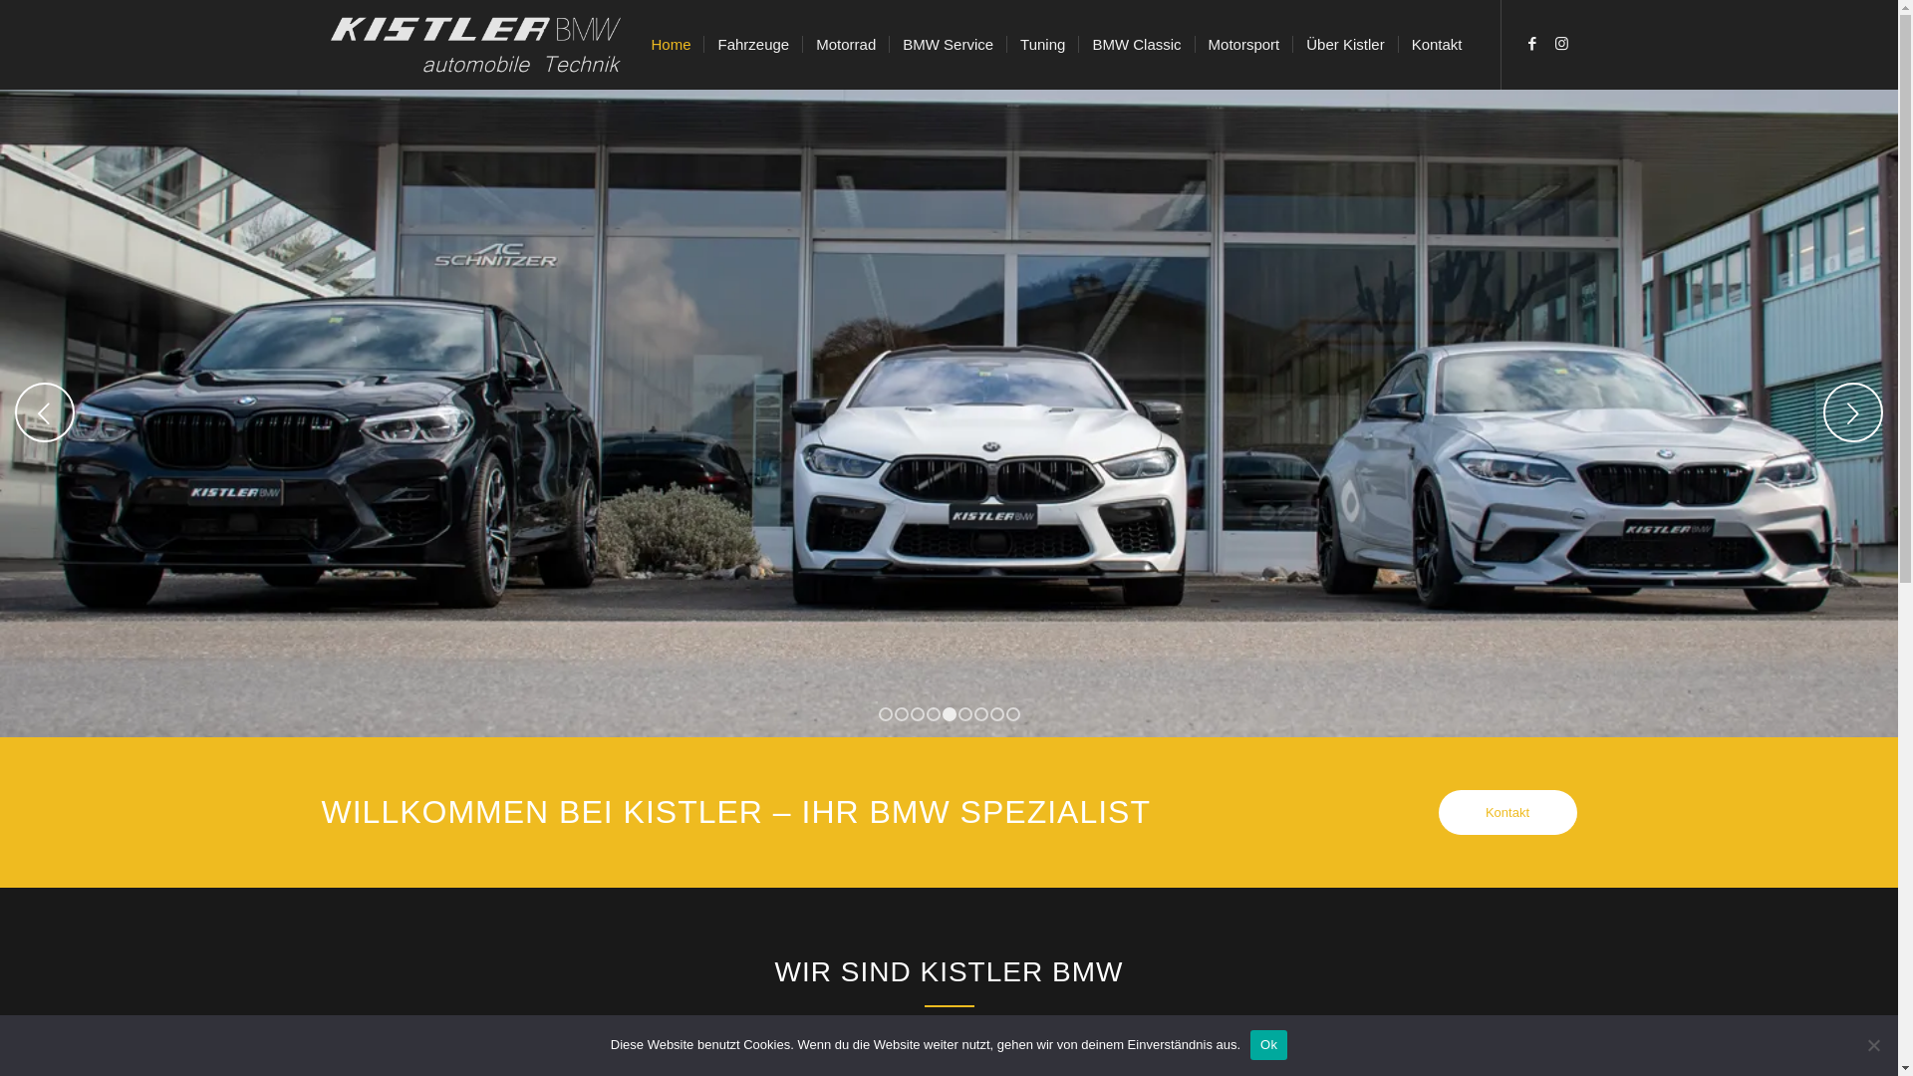 The width and height of the screenshot is (1913, 1076). Describe the element at coordinates (965, 714) in the screenshot. I see `6` at that location.